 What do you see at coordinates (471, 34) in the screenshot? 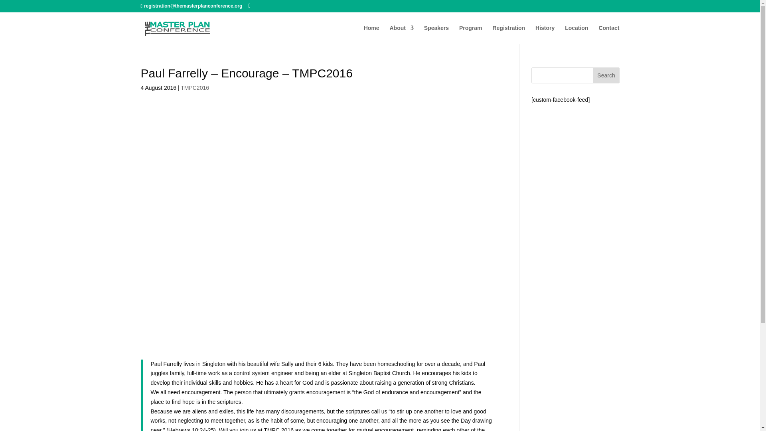
I see `Program` at bounding box center [471, 34].